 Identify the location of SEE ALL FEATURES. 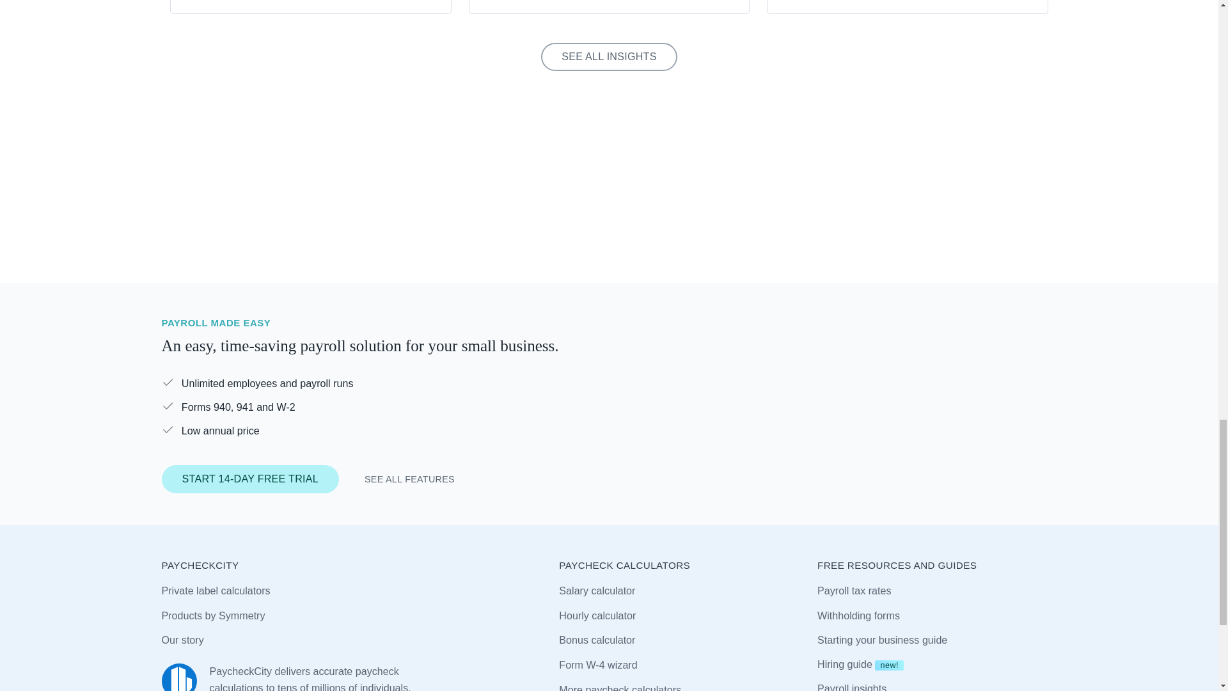
(409, 479).